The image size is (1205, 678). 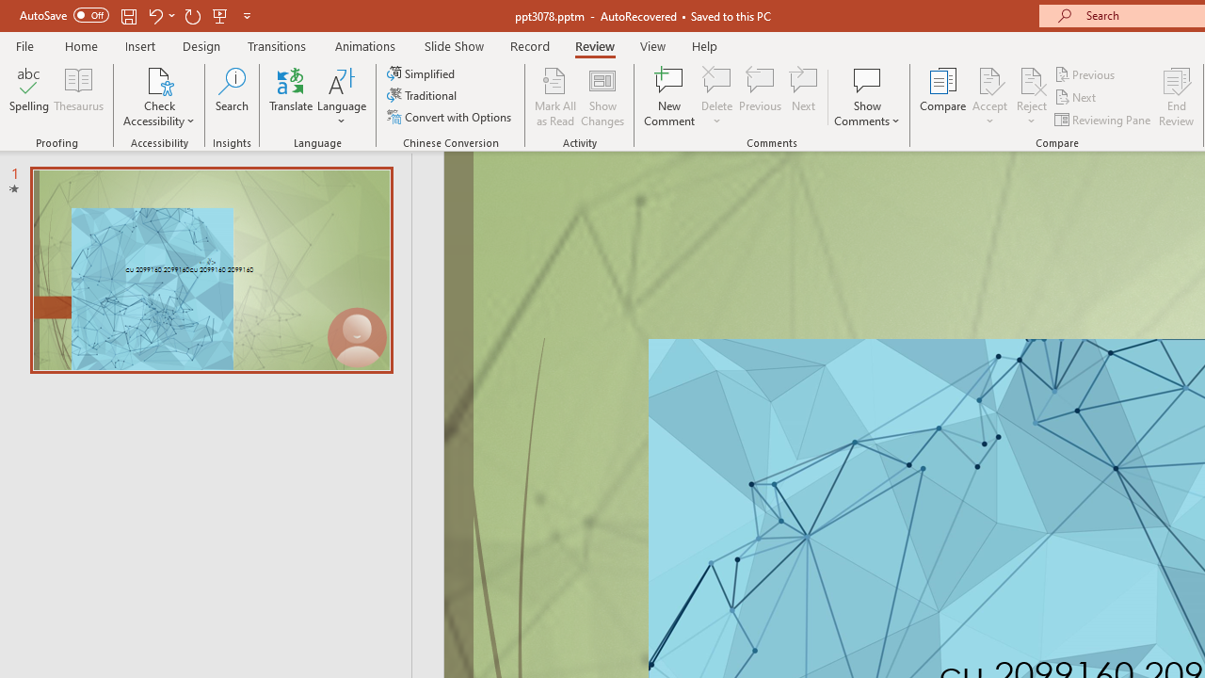 What do you see at coordinates (867, 79) in the screenshot?
I see `Show Comments` at bounding box center [867, 79].